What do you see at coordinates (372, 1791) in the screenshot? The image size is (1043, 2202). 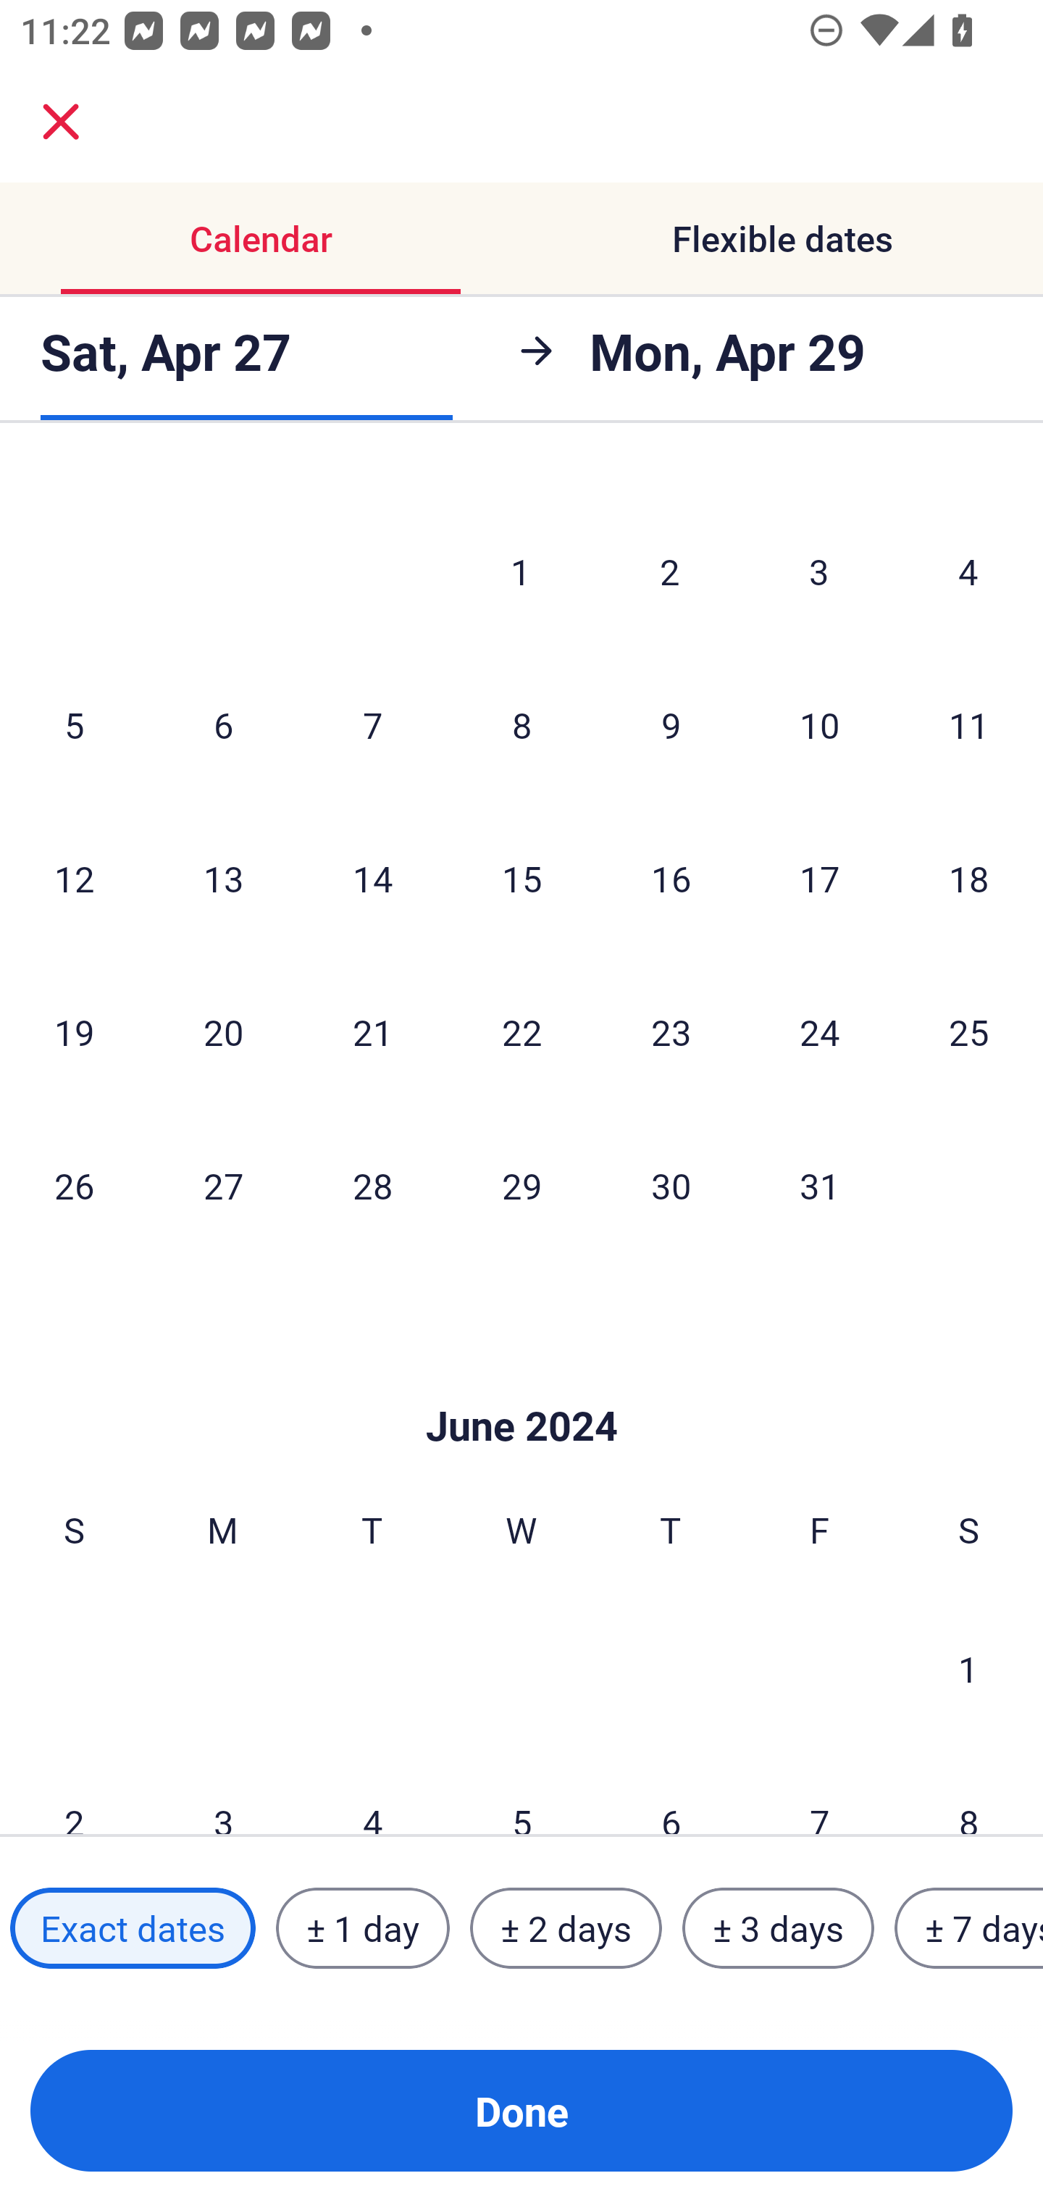 I see `4 Tuesday, June 4, 2024` at bounding box center [372, 1791].